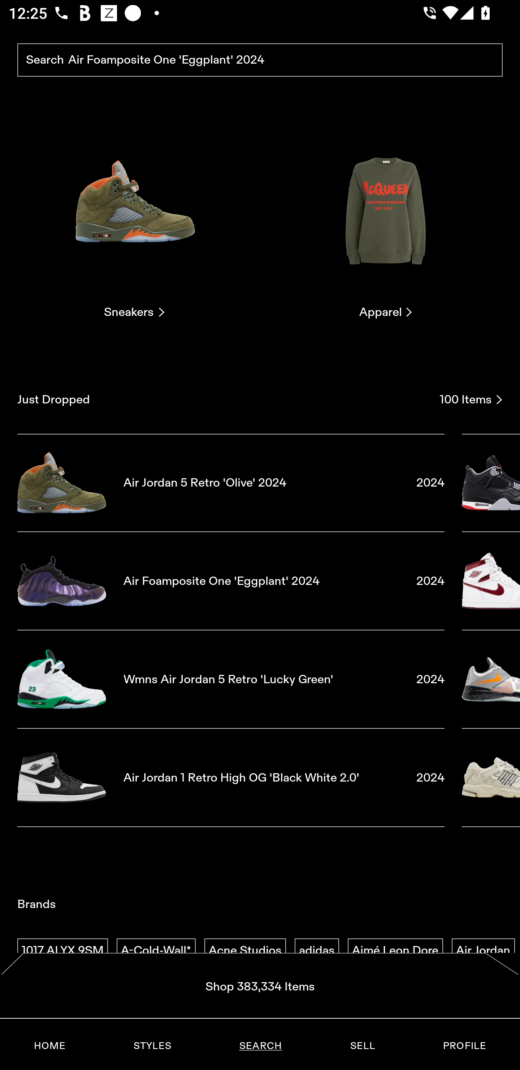  What do you see at coordinates (395, 951) in the screenshot?
I see `Aimé Leon Dore` at bounding box center [395, 951].